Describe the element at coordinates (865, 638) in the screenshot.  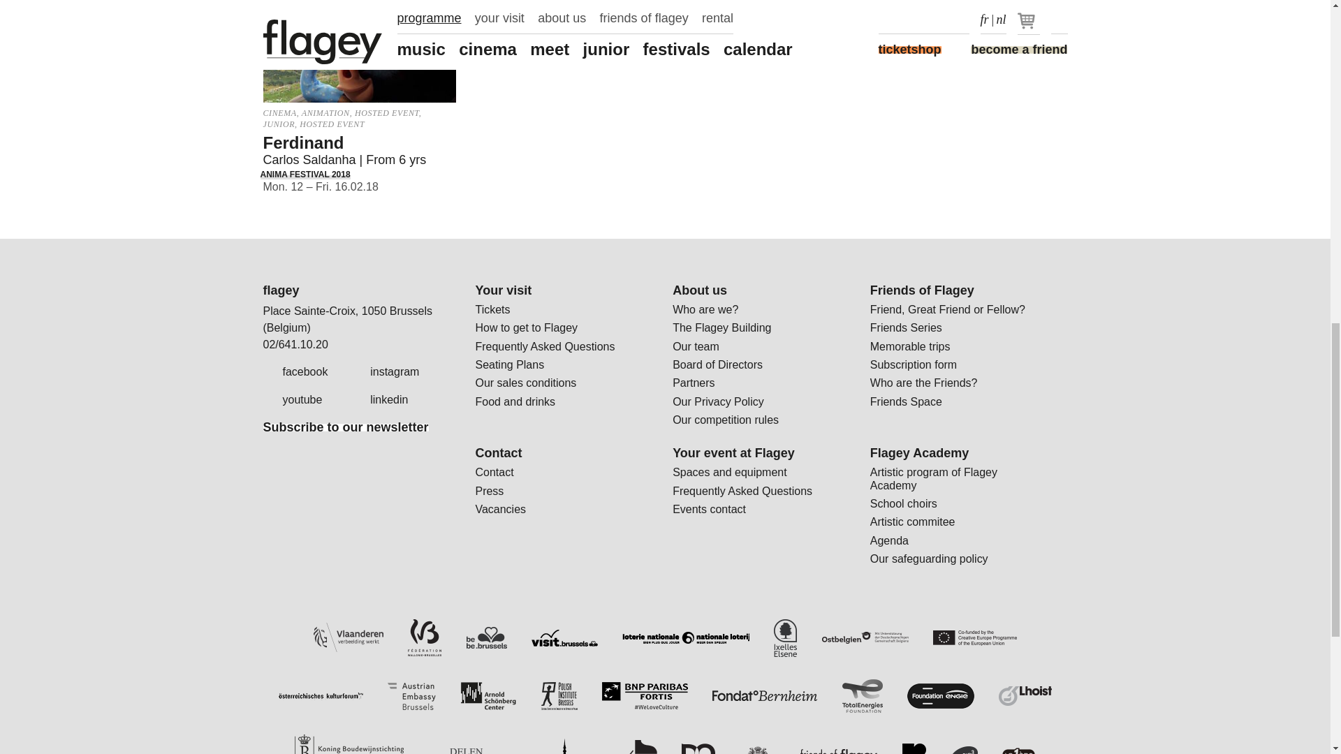
I see `Ostbelgien` at that location.